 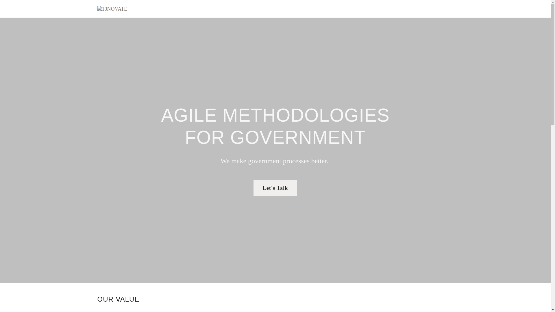 What do you see at coordinates (275, 188) in the screenshot?
I see `Let's Talk` at bounding box center [275, 188].